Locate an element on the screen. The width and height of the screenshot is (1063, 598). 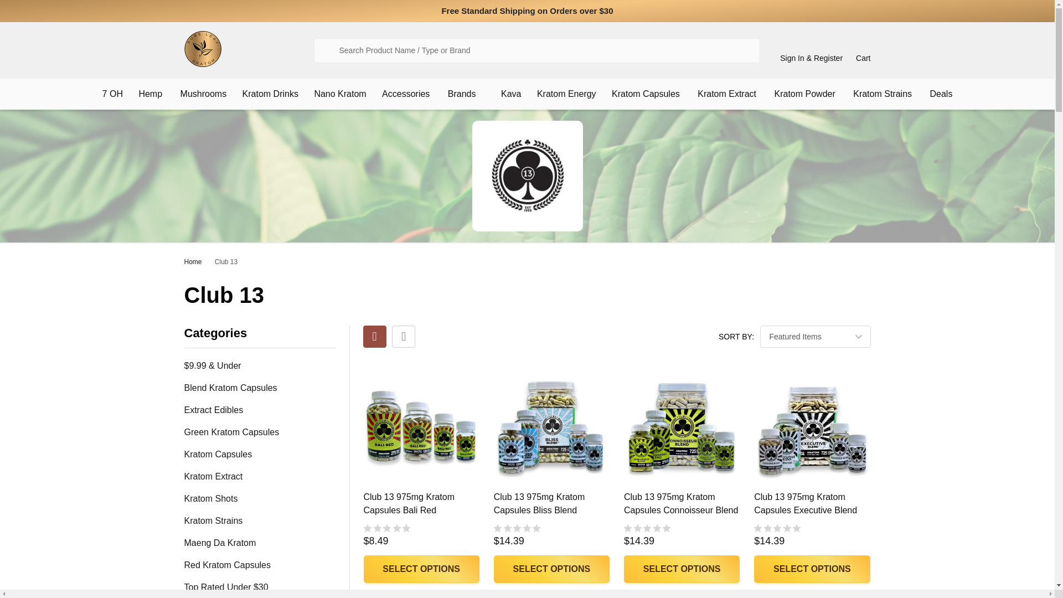
Club 13 is located at coordinates (527, 176).